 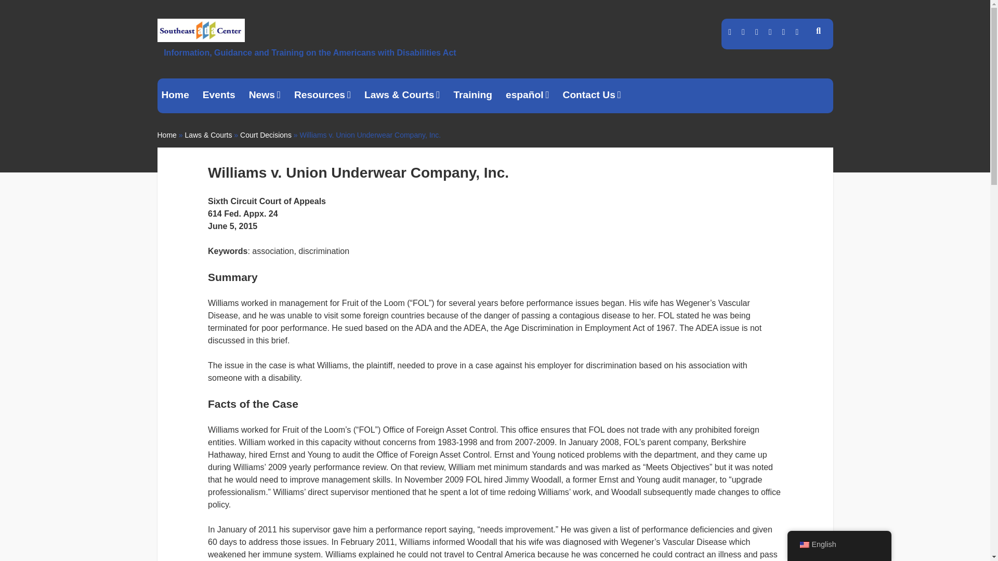 I want to click on Court Decisions, so click(x=266, y=135).